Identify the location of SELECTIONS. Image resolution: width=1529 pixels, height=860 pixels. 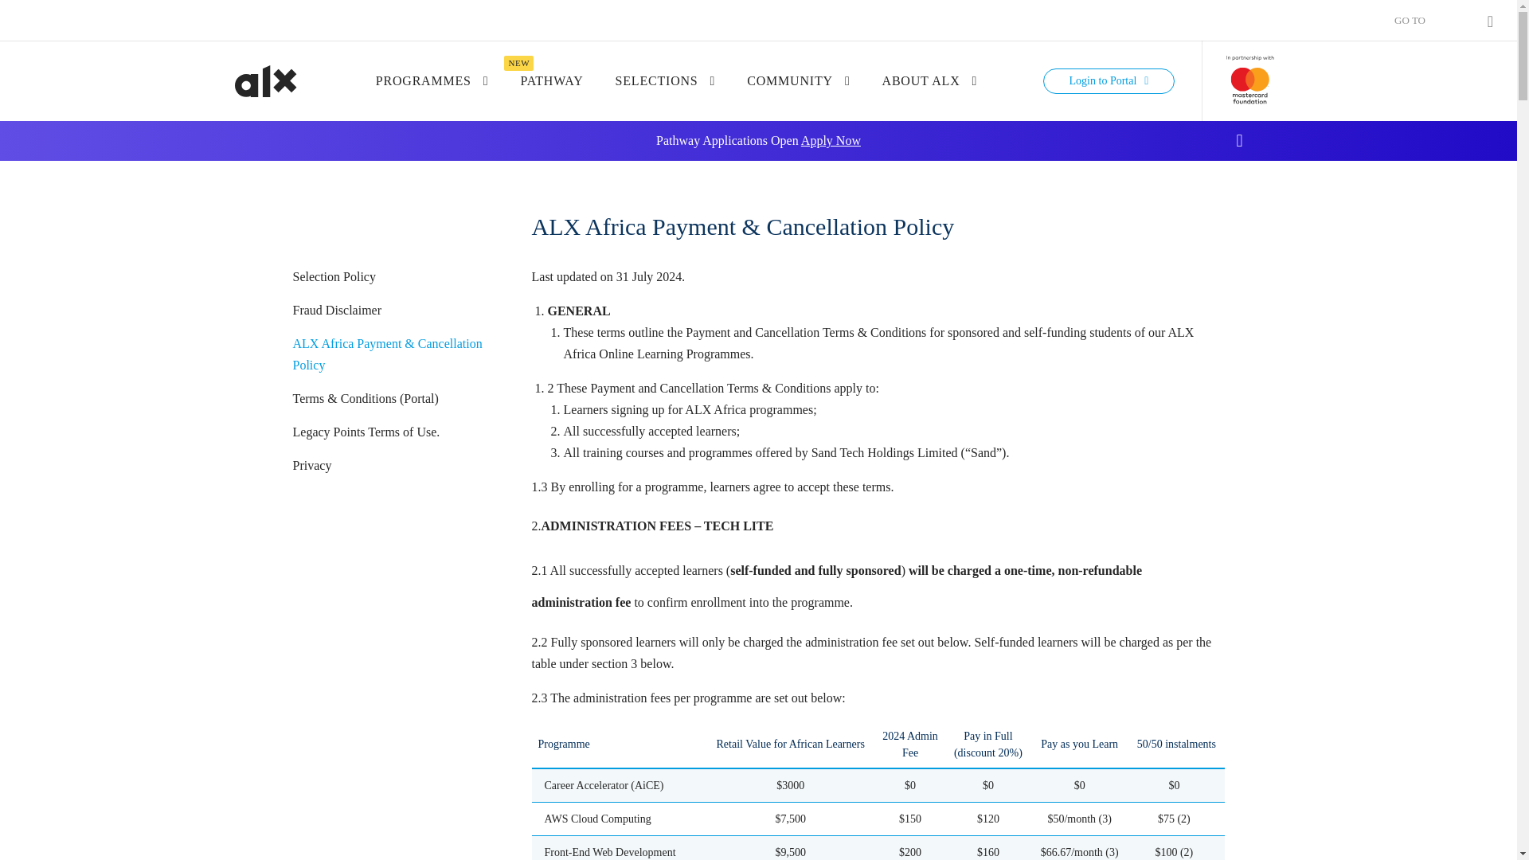
(666, 81).